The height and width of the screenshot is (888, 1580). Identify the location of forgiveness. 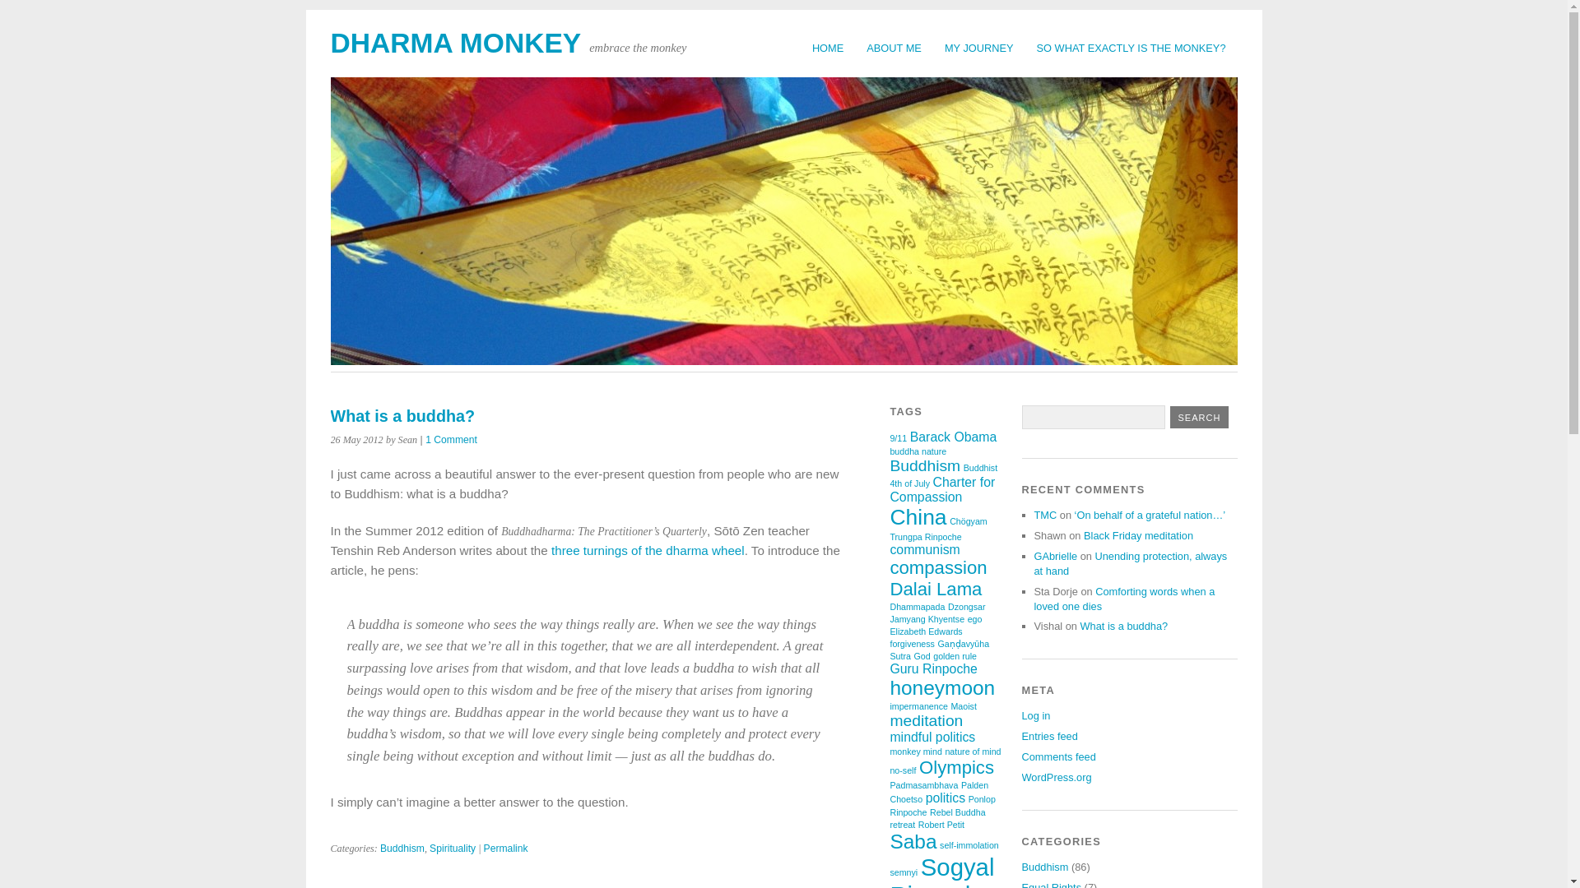
(912, 643).